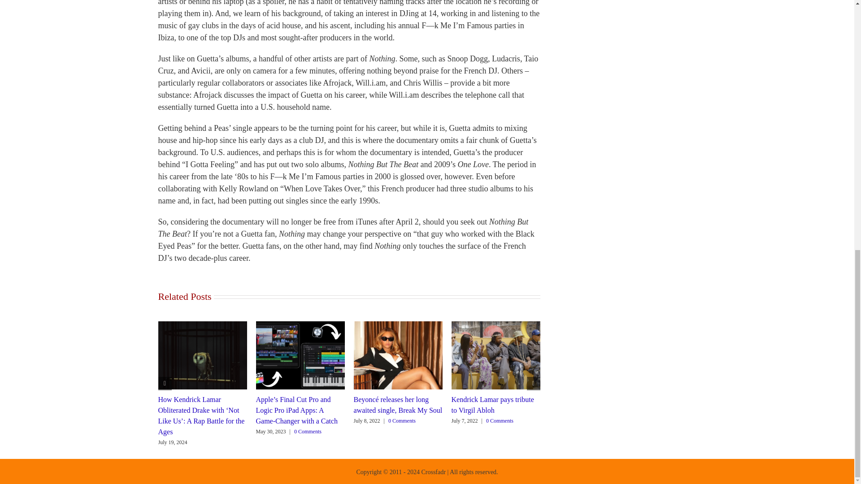 This screenshot has width=861, height=484. Describe the element at coordinates (492, 405) in the screenshot. I see `Kendrick Lamar pays tribute to Virgil Abloh` at that location.